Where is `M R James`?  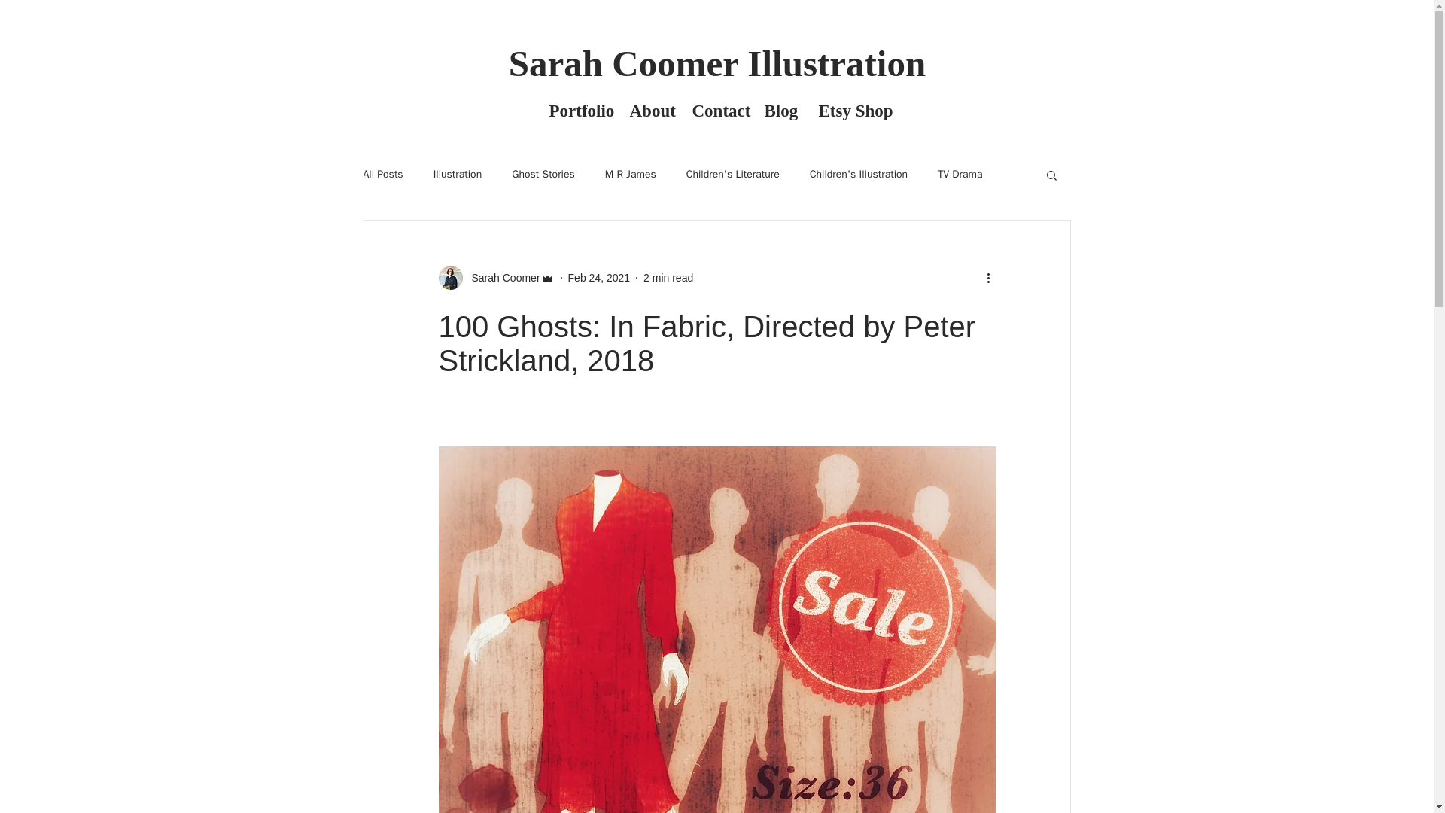
M R James is located at coordinates (631, 174).